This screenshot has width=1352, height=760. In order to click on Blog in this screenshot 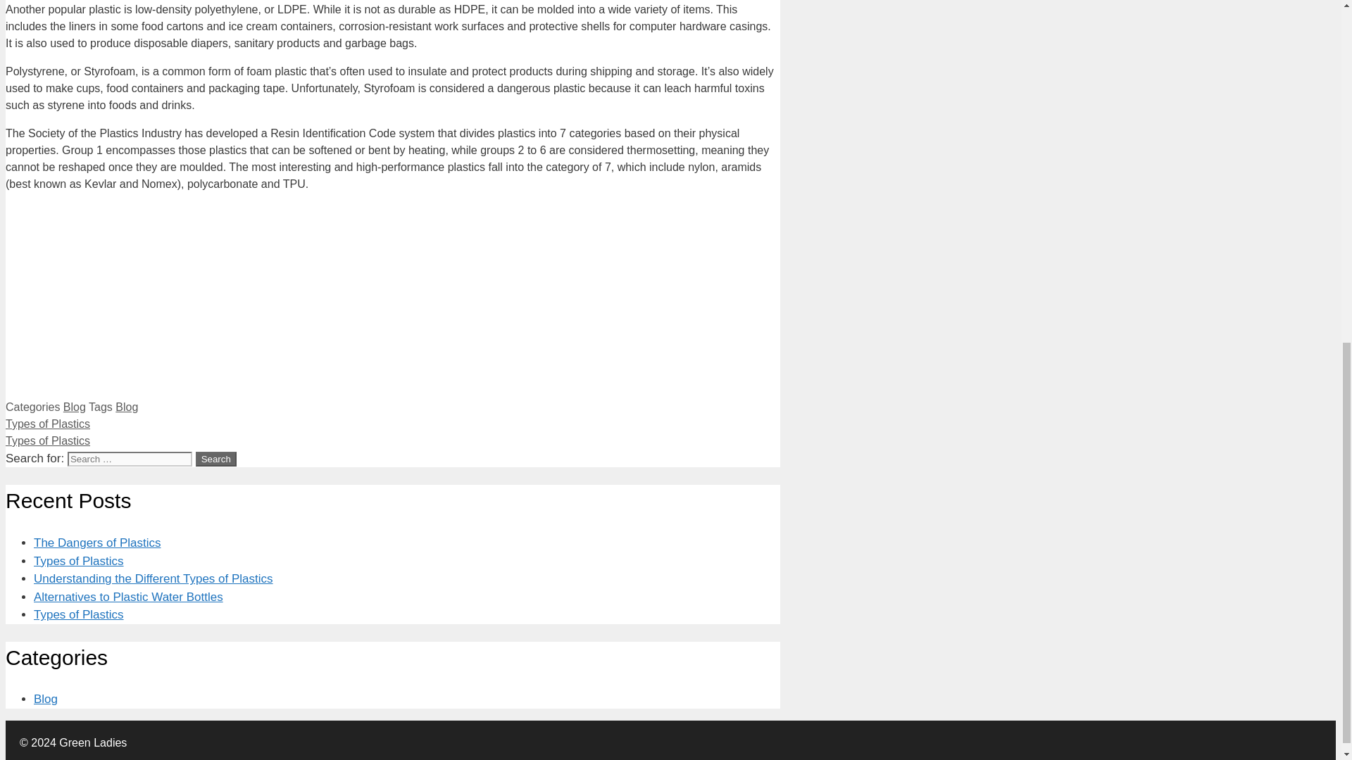, I will do `click(46, 699)`.